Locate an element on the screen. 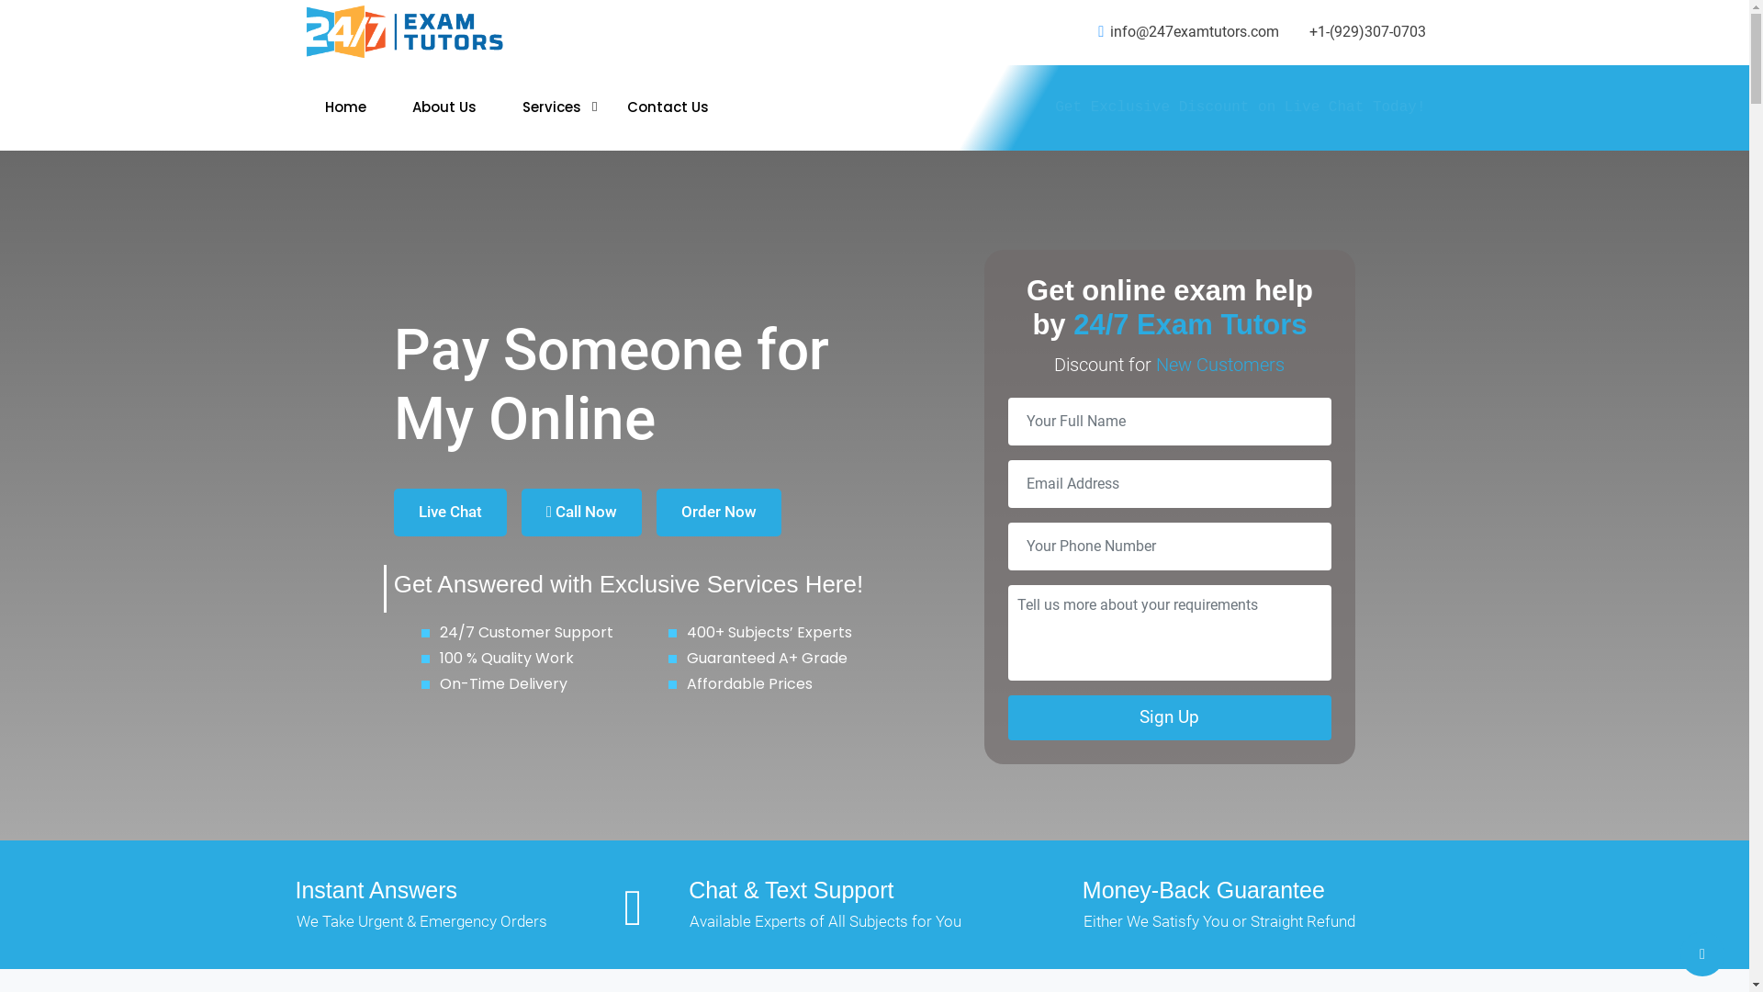 Image resolution: width=1763 pixels, height=992 pixels. Sign Up is located at coordinates (1170, 718).